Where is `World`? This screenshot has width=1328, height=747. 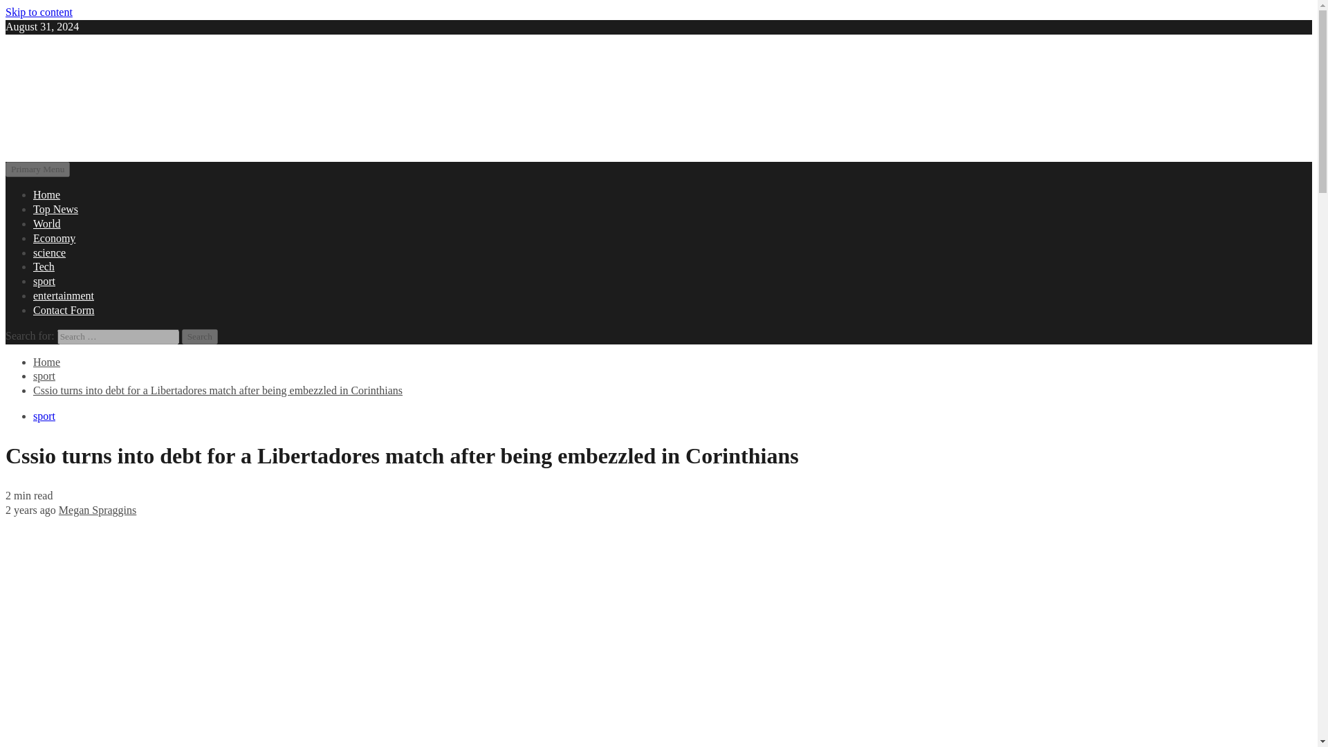 World is located at coordinates (47, 223).